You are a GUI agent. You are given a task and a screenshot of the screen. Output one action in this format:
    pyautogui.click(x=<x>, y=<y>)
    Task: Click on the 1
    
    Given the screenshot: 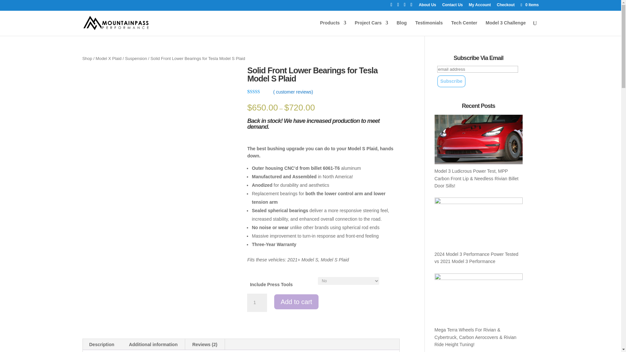 What is the action you would take?
    pyautogui.click(x=257, y=302)
    